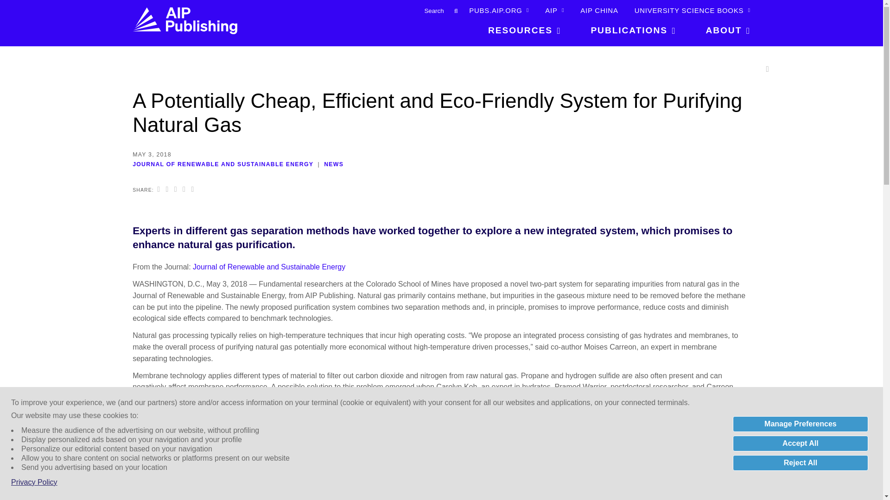 Image resolution: width=890 pixels, height=500 pixels. Describe the element at coordinates (692, 11) in the screenshot. I see `UNIVERSITY SCIENCE BOOKS` at that location.